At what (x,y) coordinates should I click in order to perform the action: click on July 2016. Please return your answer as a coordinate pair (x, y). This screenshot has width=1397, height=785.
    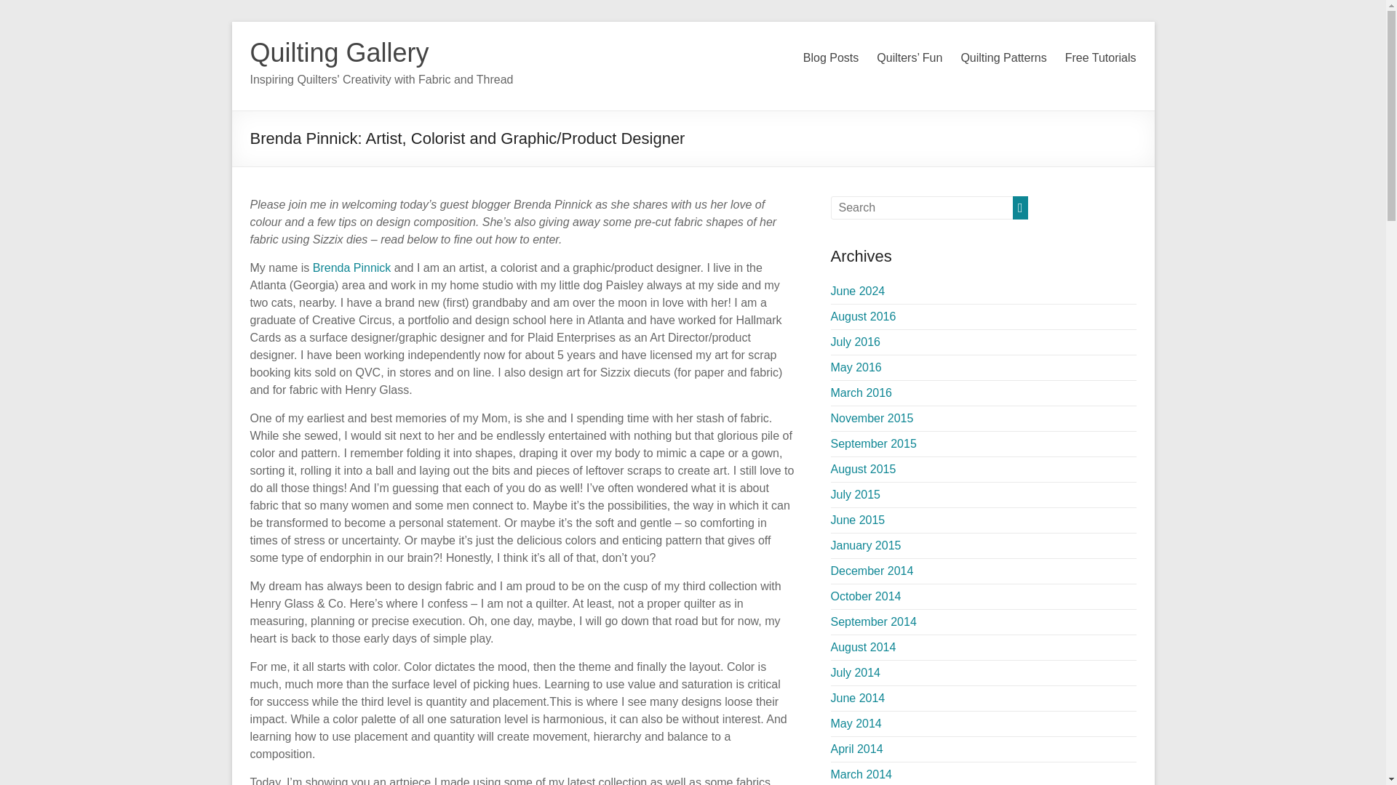
    Looking at the image, I should click on (856, 342).